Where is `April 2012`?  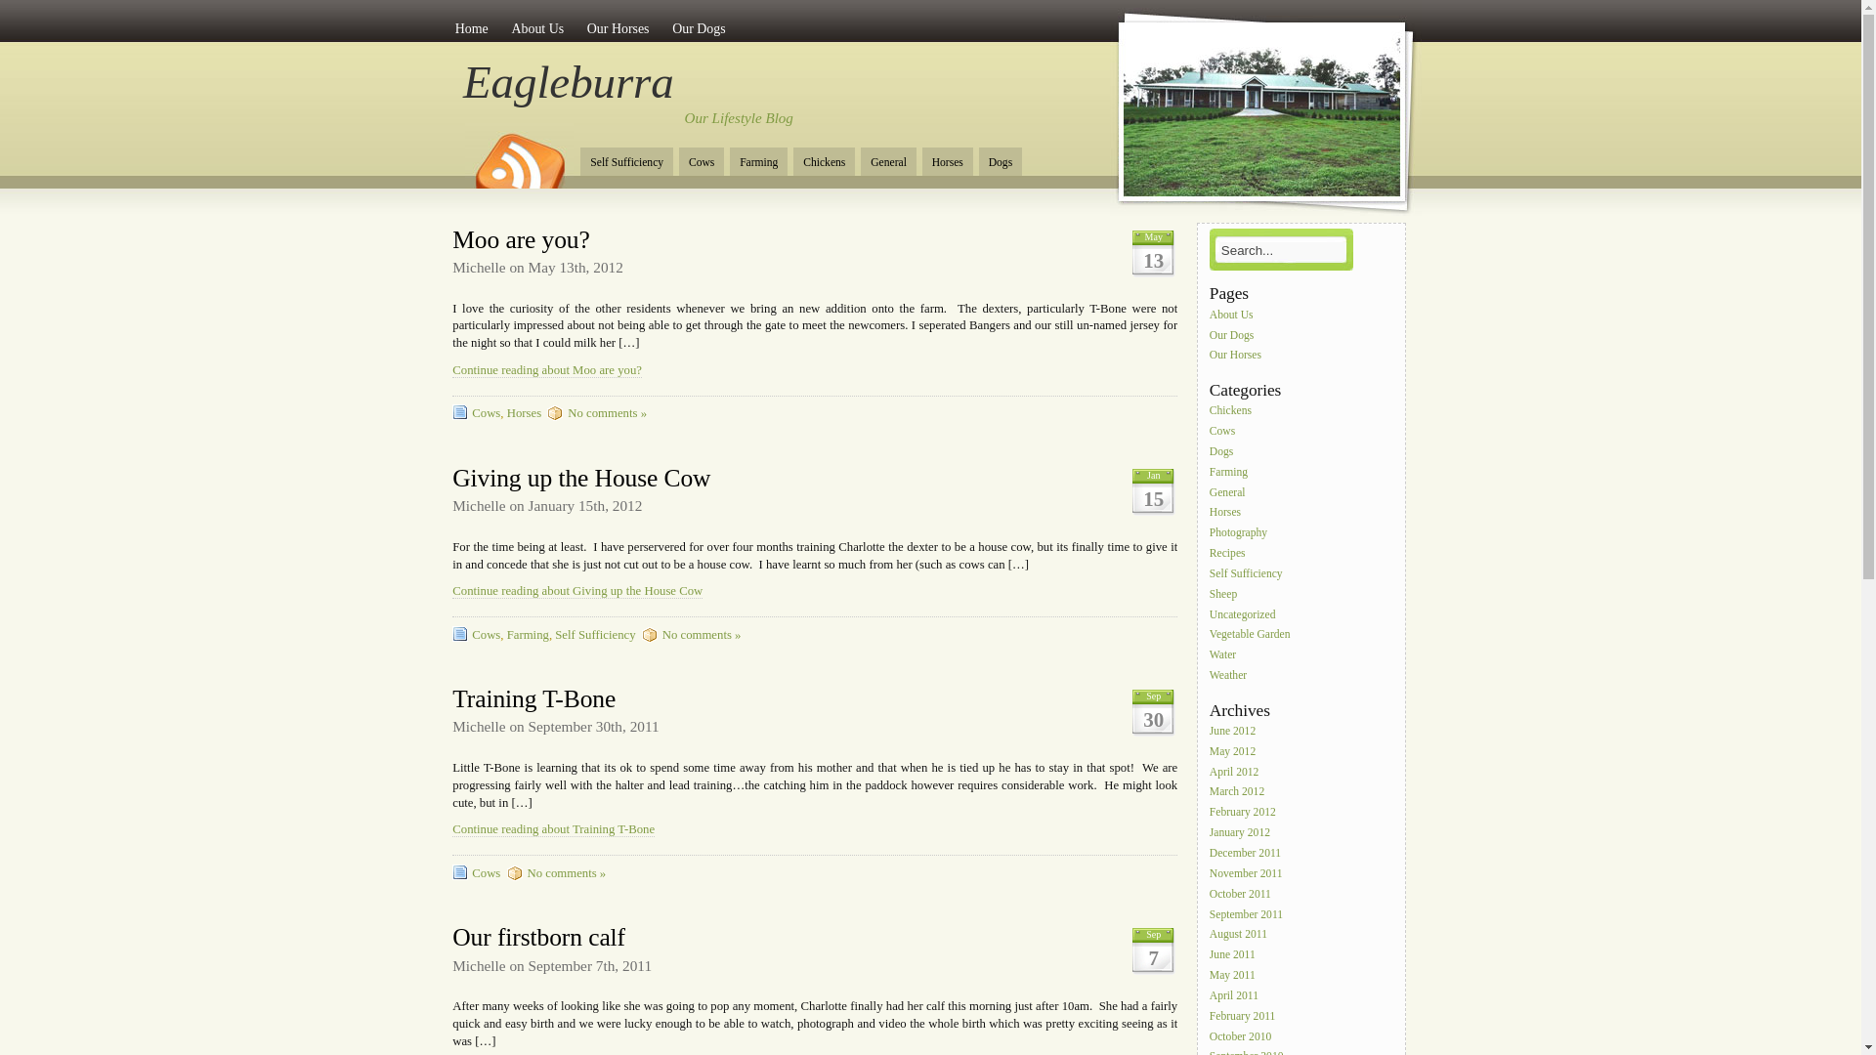 April 2012 is located at coordinates (1235, 773).